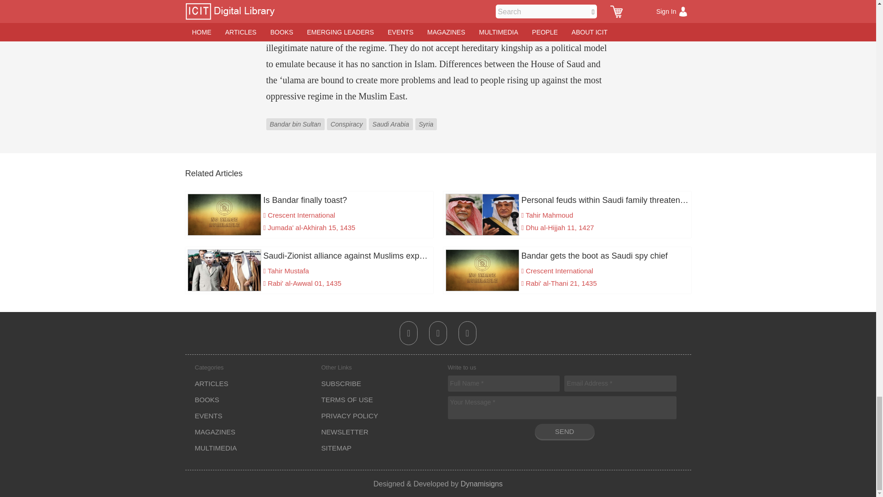 The image size is (883, 497). I want to click on Is Bandar finally toast?, so click(309, 200).